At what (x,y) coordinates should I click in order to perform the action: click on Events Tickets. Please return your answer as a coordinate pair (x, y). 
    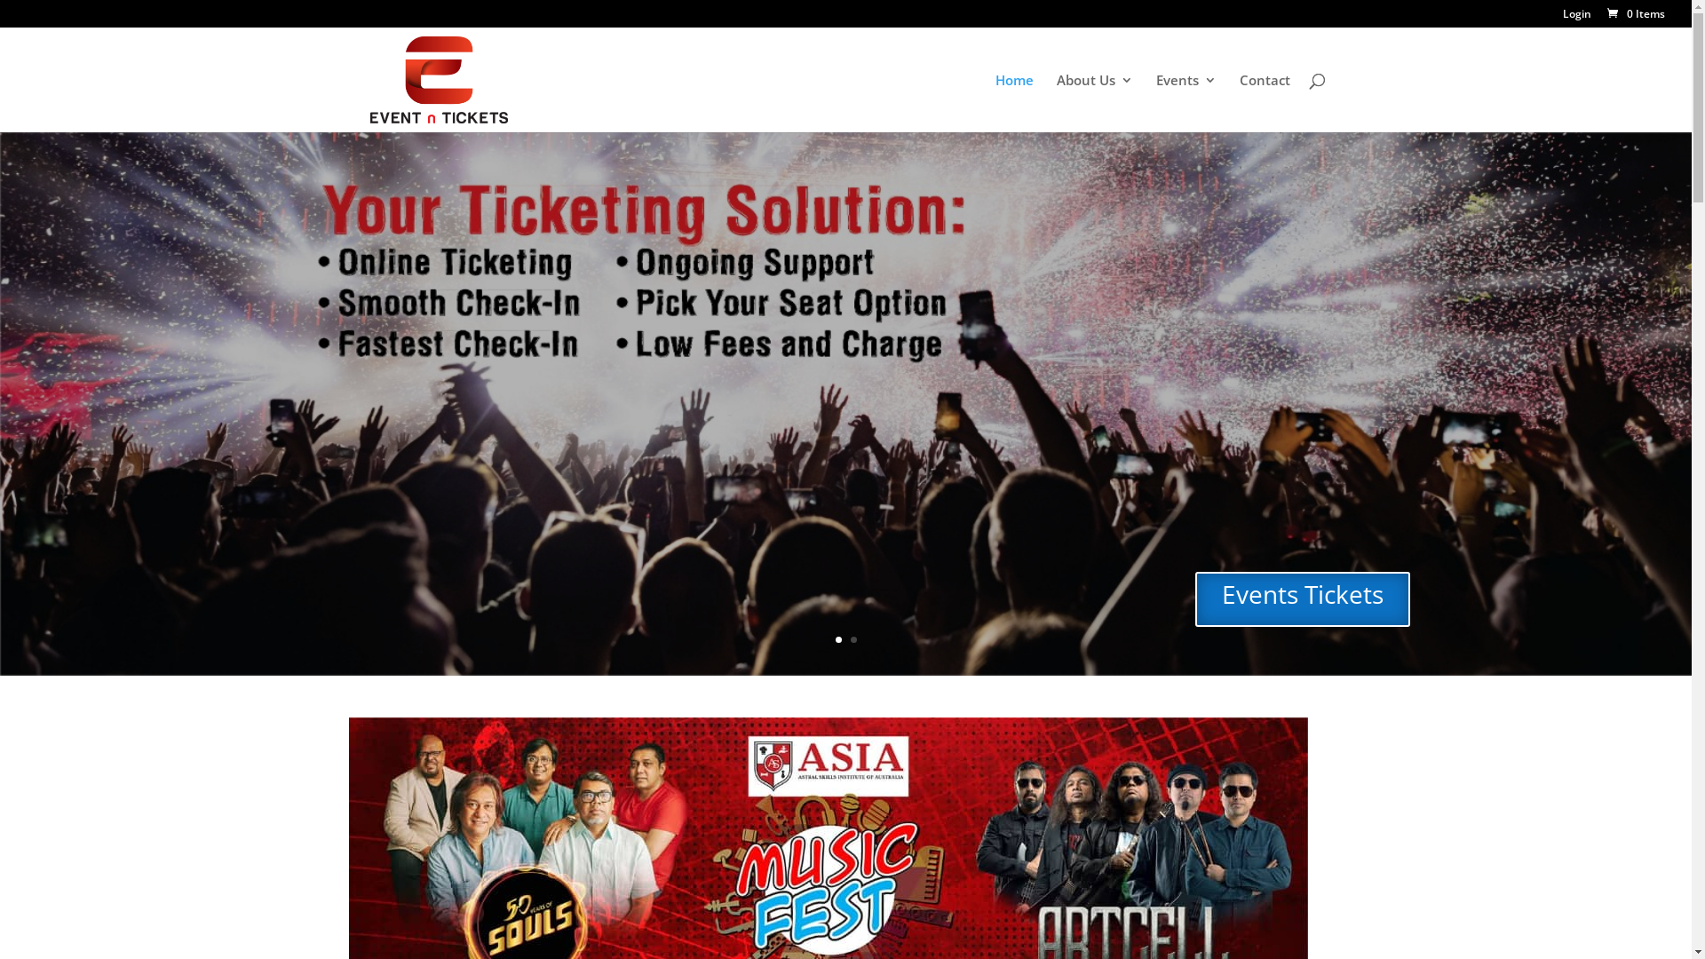
    Looking at the image, I should click on (1303, 599).